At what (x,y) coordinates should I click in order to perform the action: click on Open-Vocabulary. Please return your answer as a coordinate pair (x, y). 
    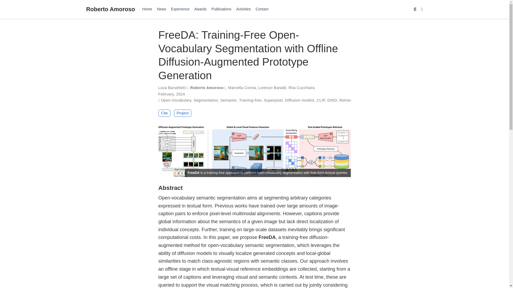
    Looking at the image, I should click on (176, 100).